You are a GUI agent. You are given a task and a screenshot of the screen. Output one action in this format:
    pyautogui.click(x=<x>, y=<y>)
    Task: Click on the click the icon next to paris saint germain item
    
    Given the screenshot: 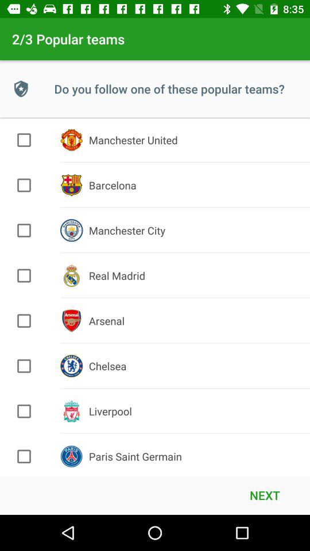 What is the action you would take?
    pyautogui.click(x=265, y=495)
    